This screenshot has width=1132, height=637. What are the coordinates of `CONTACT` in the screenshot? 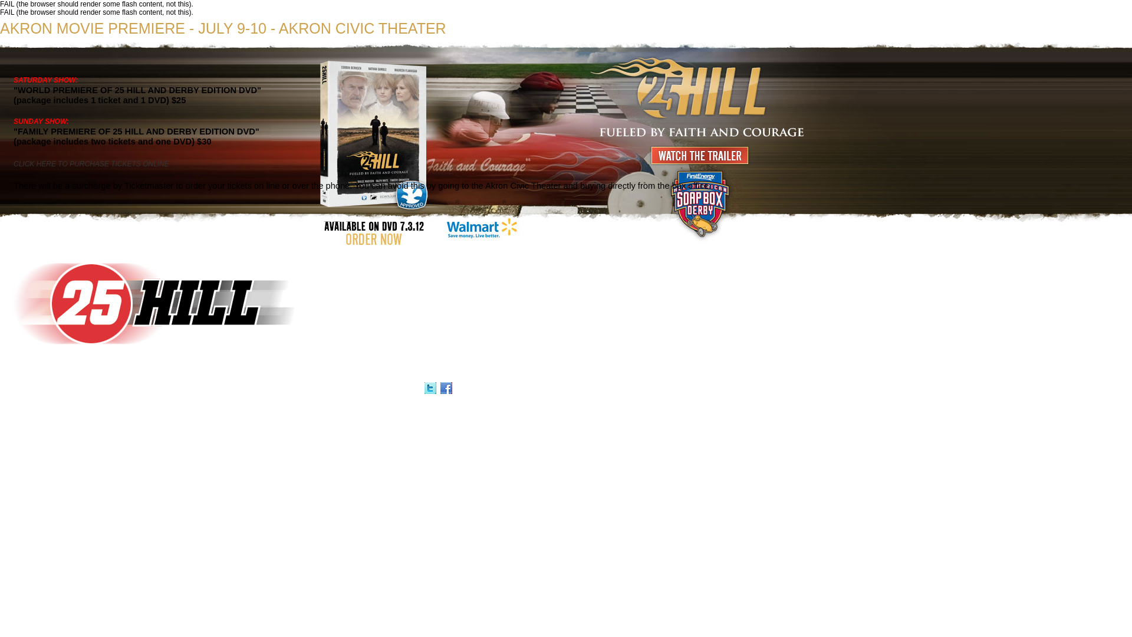 It's located at (294, 389).